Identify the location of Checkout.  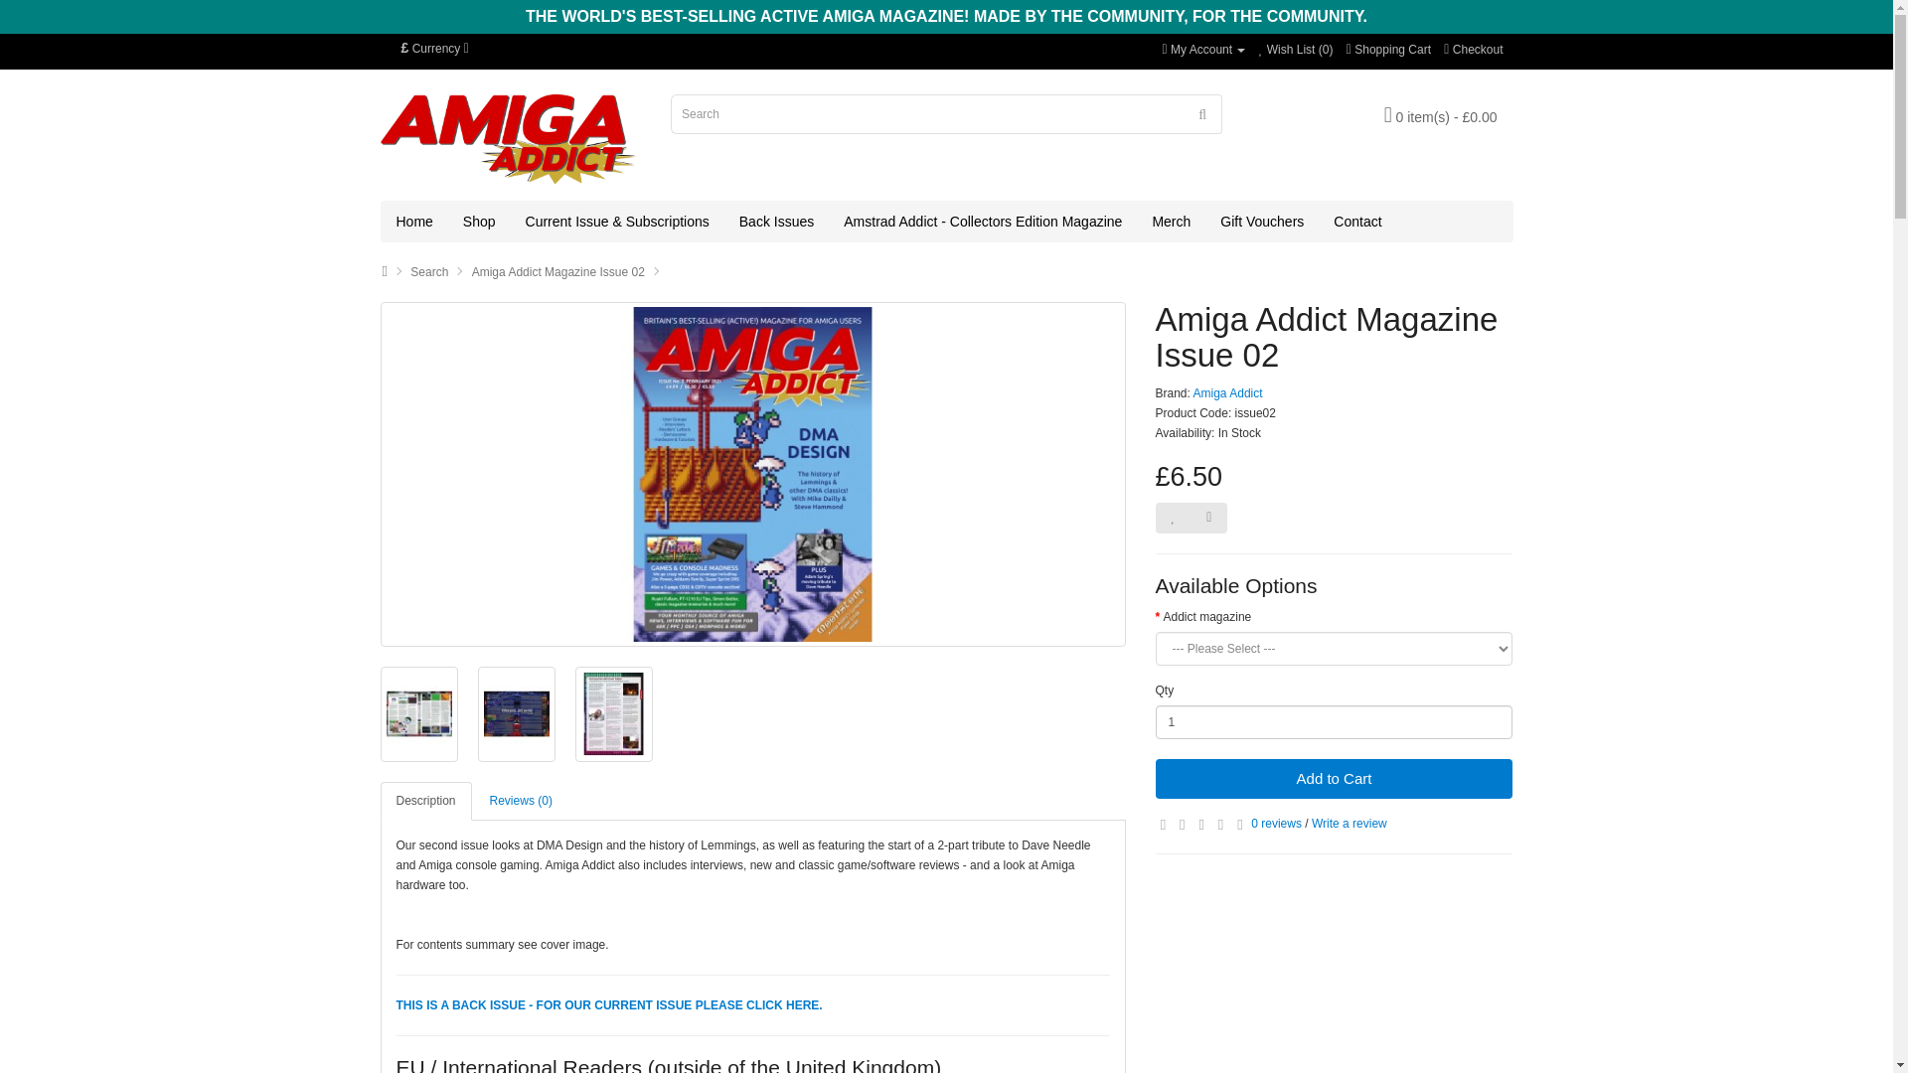
(1473, 50).